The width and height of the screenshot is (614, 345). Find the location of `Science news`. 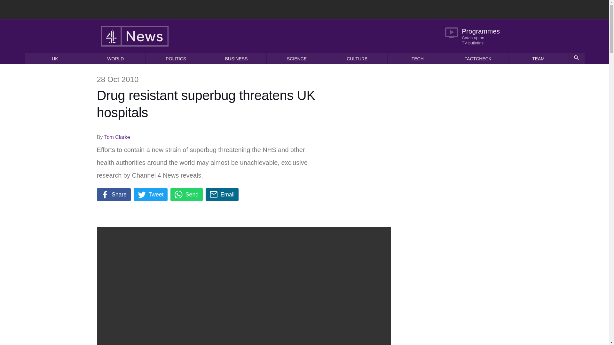

Science news is located at coordinates (296, 58).